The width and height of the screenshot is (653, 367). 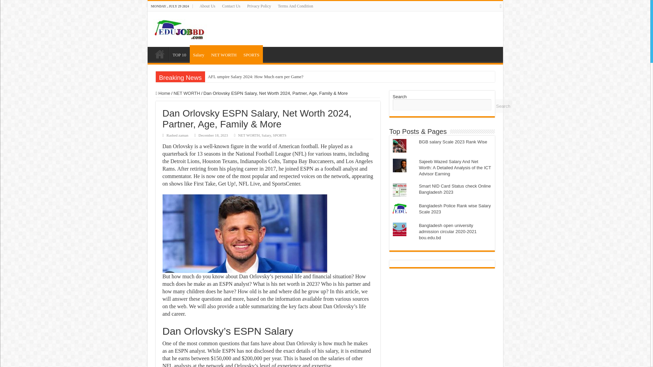 I want to click on Terms And Condition, so click(x=295, y=6).